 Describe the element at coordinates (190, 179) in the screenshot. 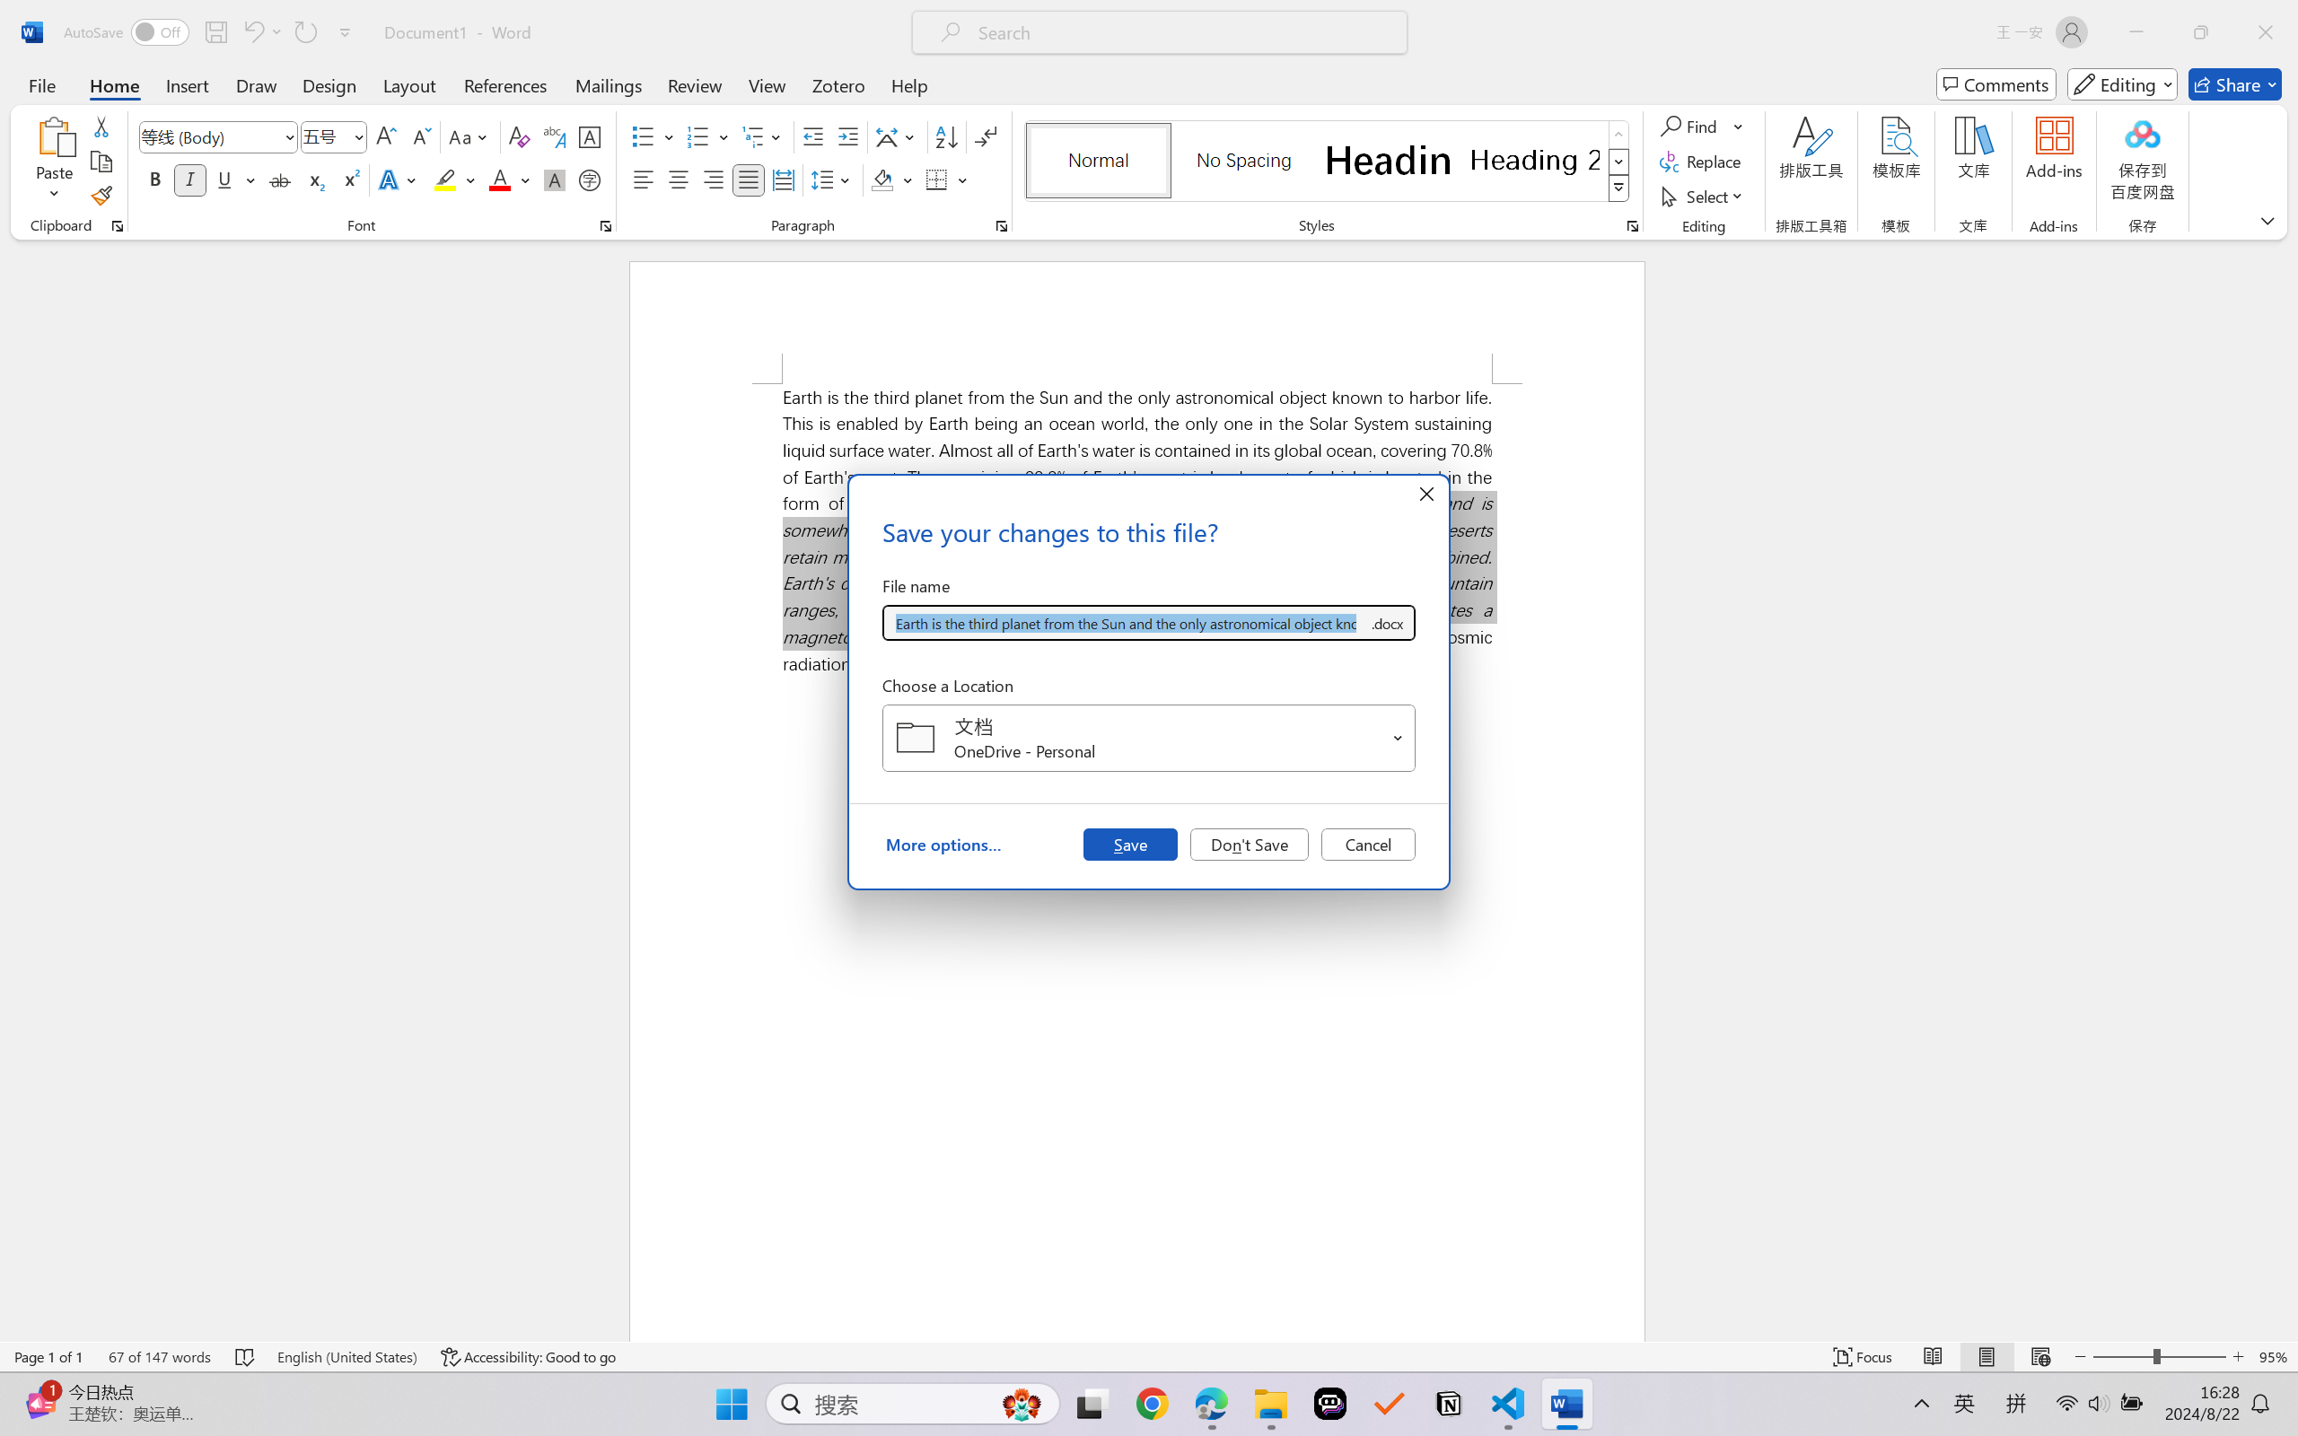

I see `Italic` at that location.